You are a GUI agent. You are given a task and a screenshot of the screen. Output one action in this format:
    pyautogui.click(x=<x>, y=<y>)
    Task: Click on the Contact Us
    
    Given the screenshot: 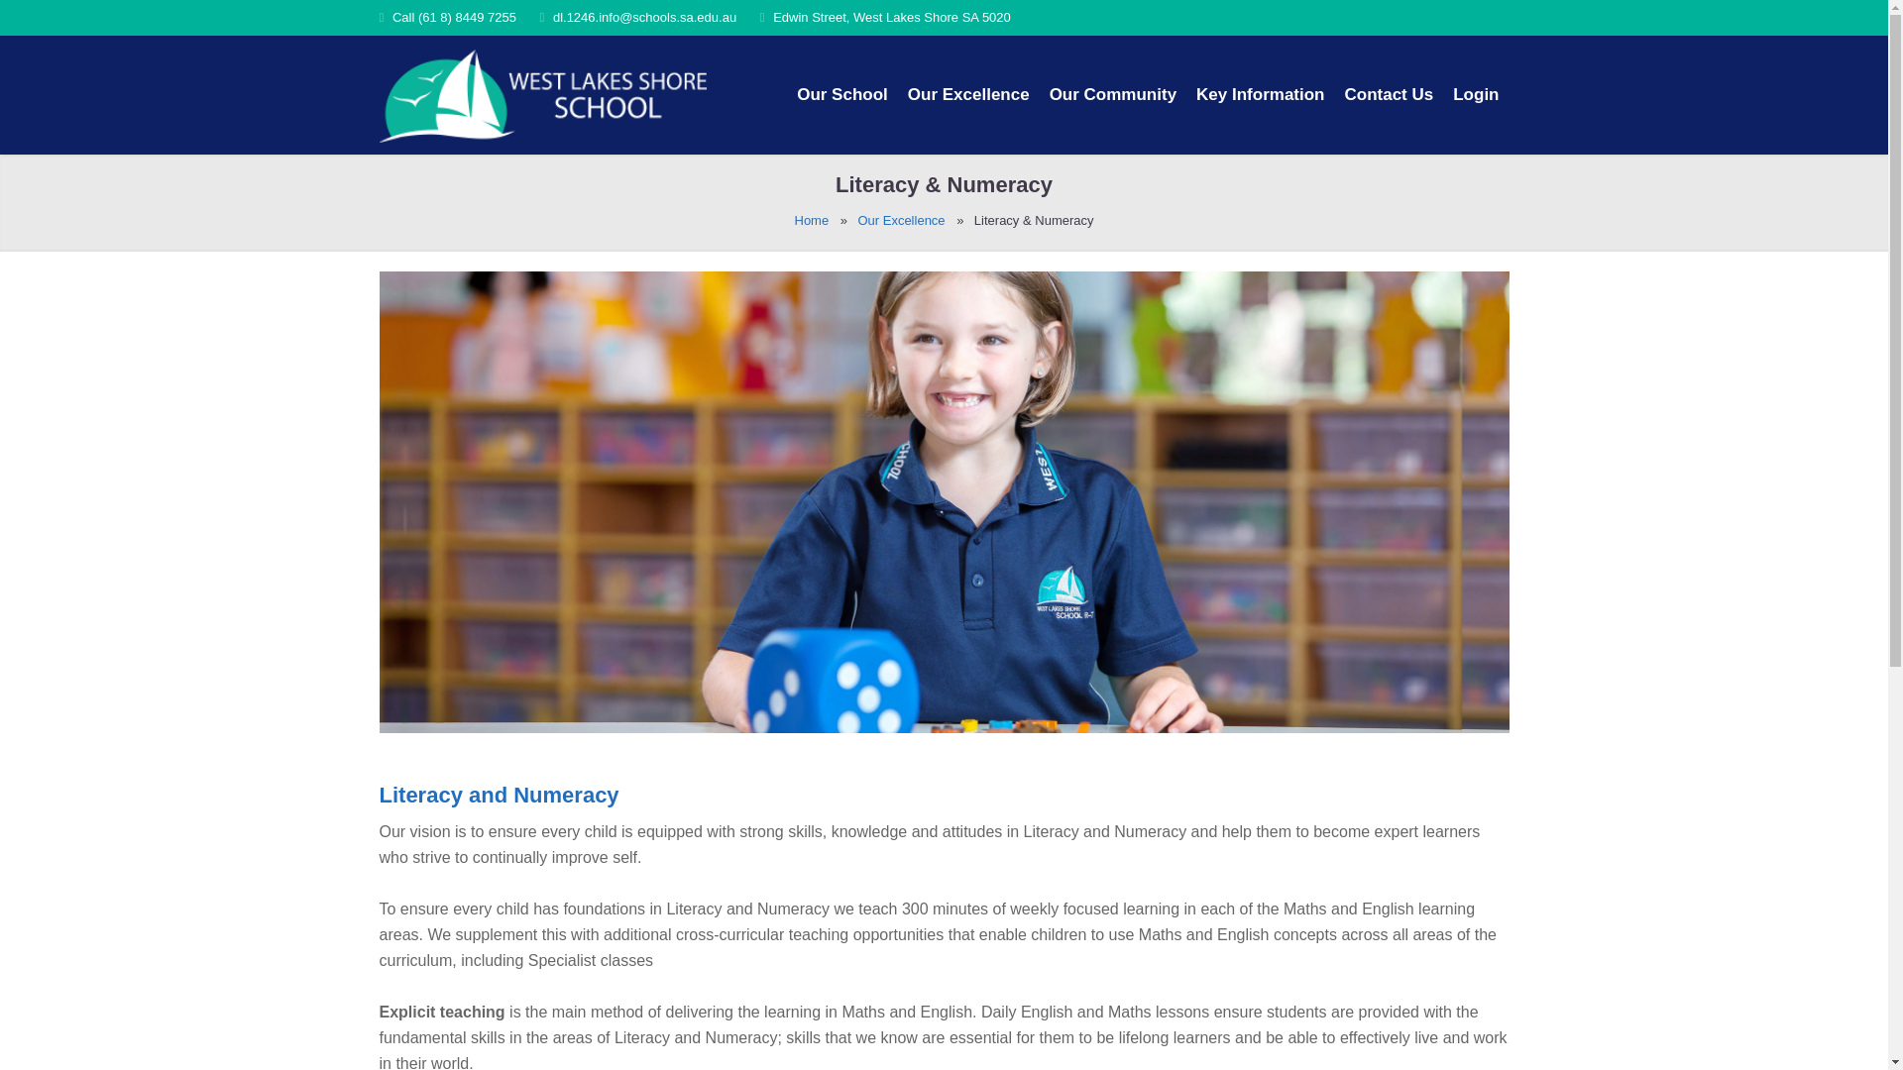 What is the action you would take?
    pyautogui.click(x=1388, y=94)
    